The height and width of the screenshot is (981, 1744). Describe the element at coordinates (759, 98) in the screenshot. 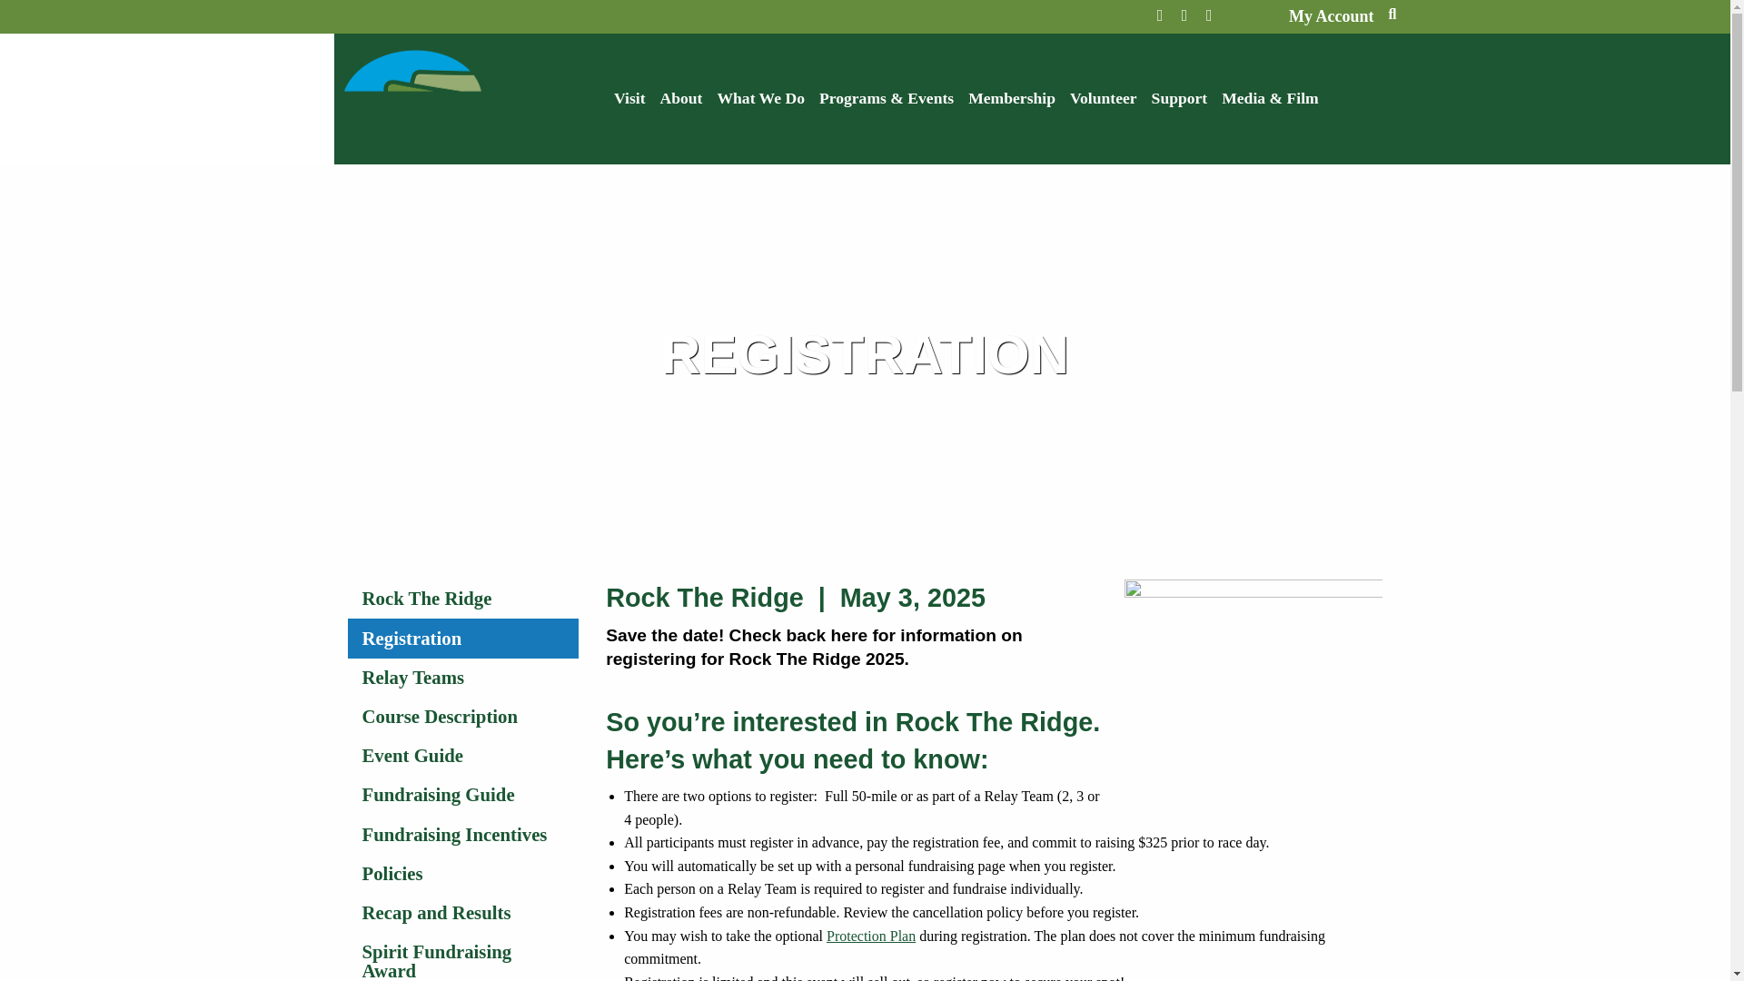

I see `What We Do` at that location.